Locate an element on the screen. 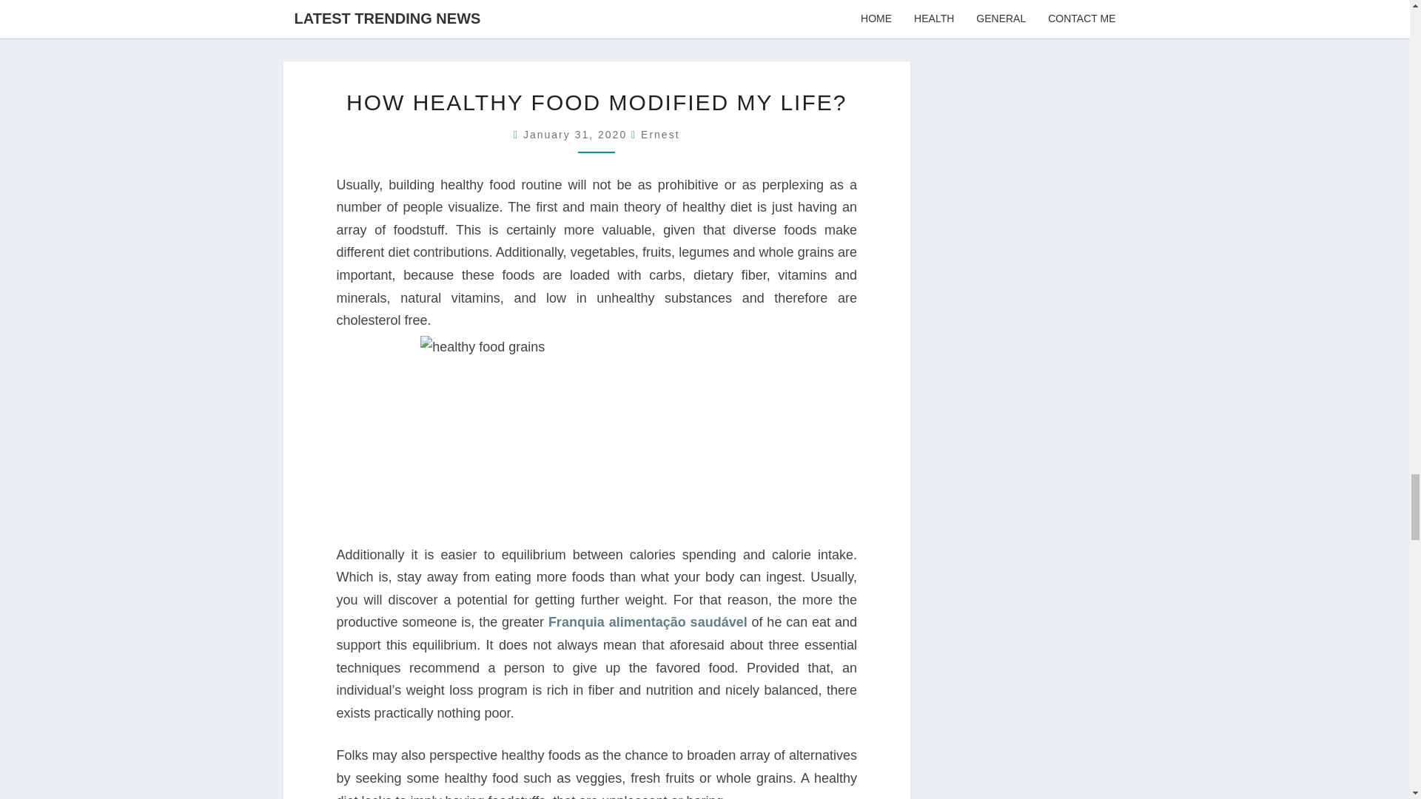 Image resolution: width=1421 pixels, height=799 pixels. 11:41 am is located at coordinates (577, 135).